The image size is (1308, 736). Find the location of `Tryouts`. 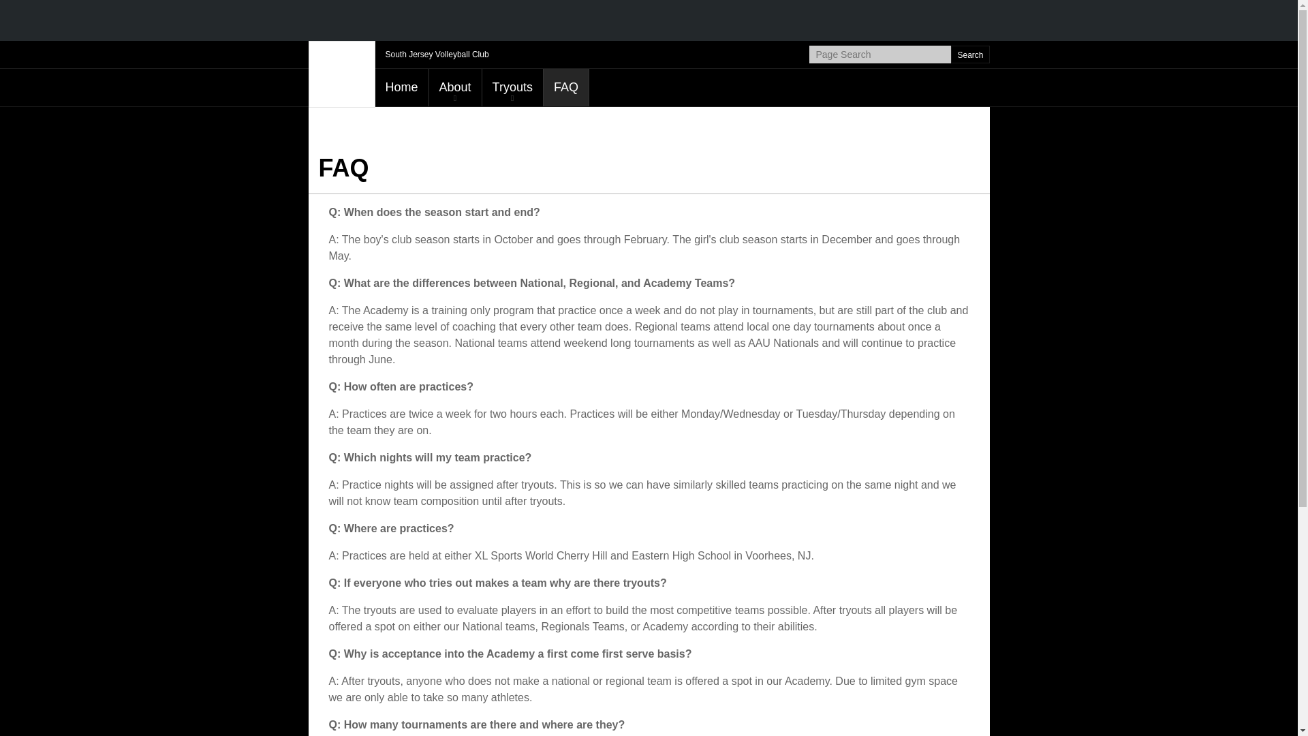

Tryouts is located at coordinates (512, 87).